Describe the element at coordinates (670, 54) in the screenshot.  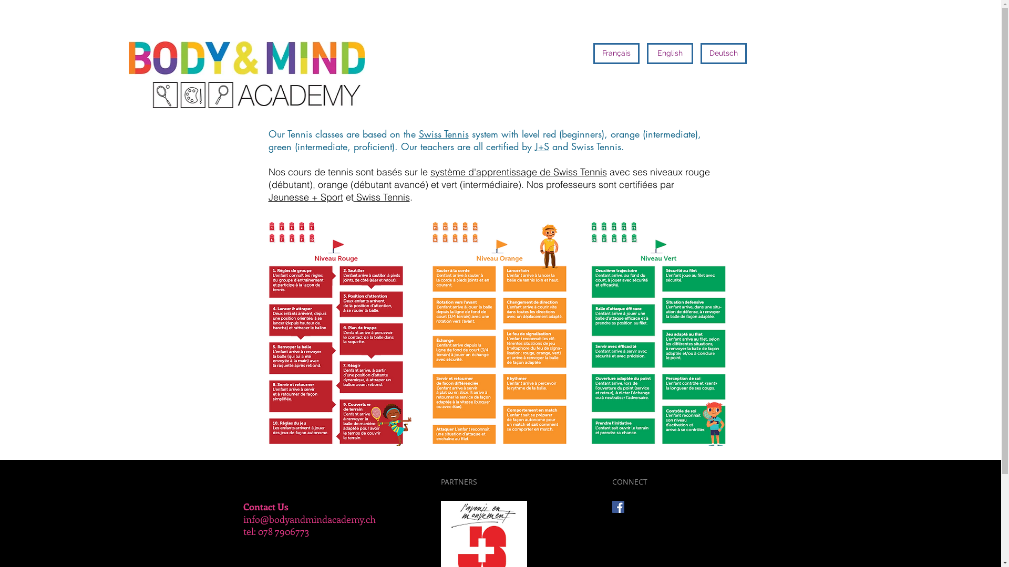
I see `English` at that location.